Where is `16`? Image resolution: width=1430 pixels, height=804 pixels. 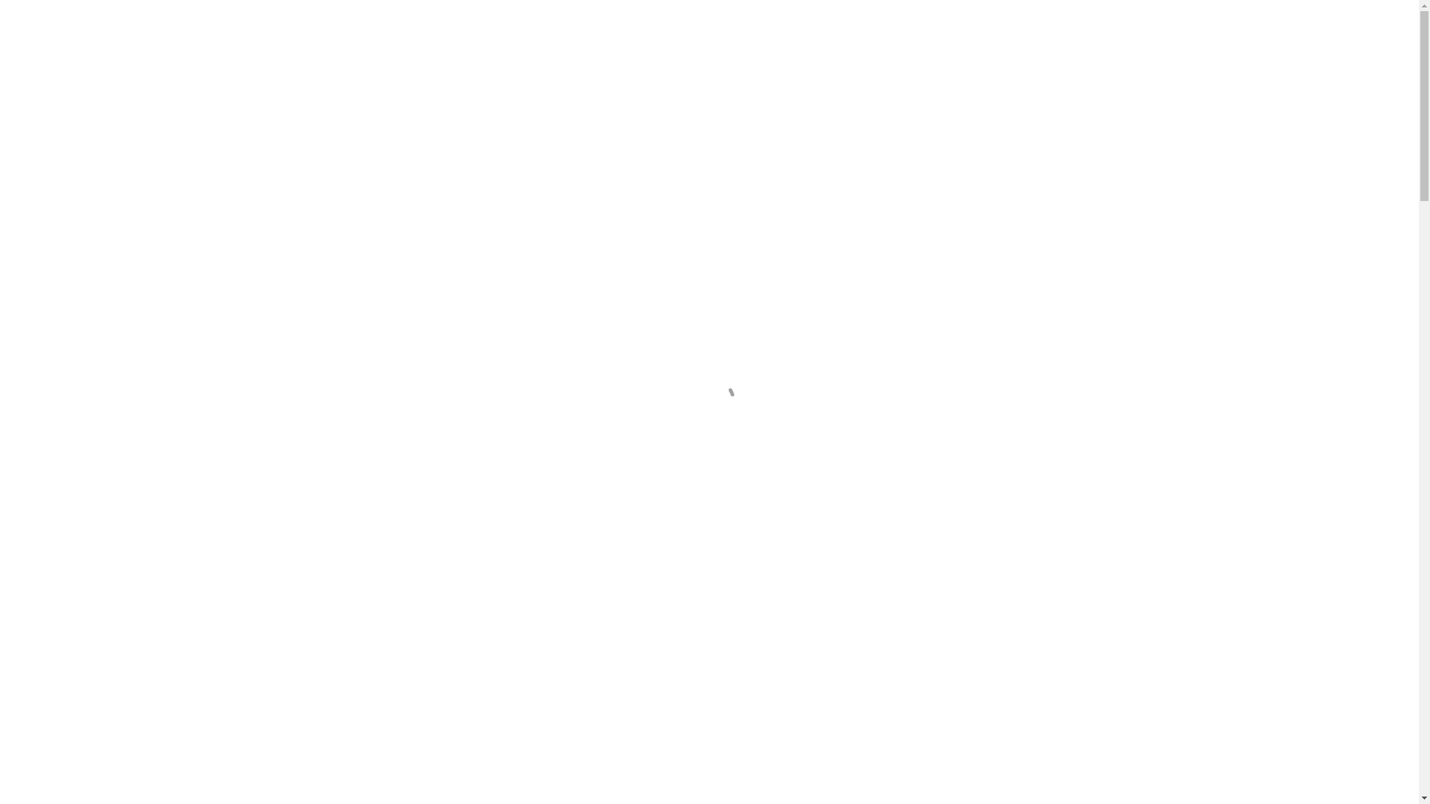 16 is located at coordinates (1059, 141).